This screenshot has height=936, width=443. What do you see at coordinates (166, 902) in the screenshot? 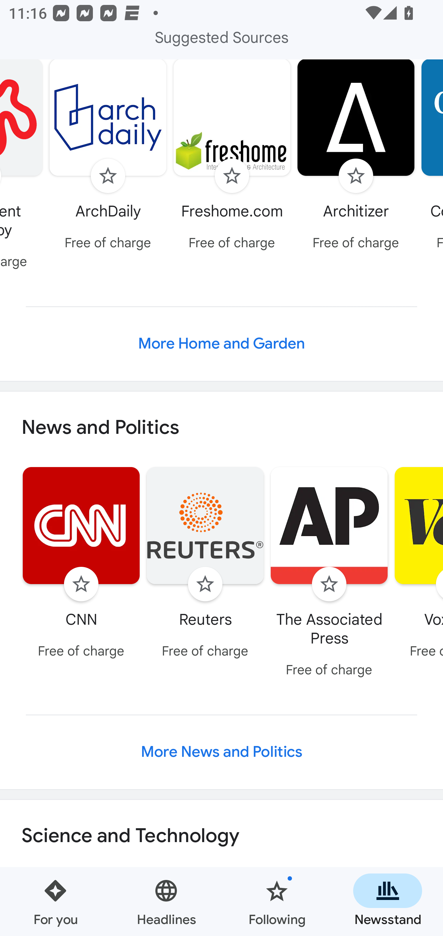
I see `Headlines` at bounding box center [166, 902].